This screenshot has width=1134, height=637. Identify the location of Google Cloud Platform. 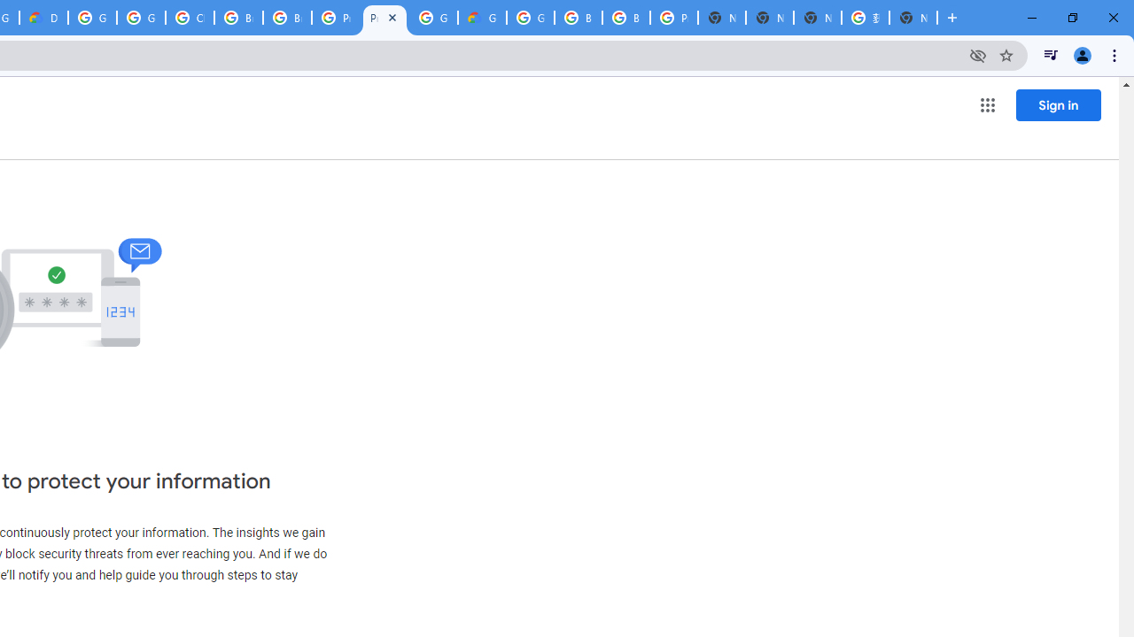
(530, 18).